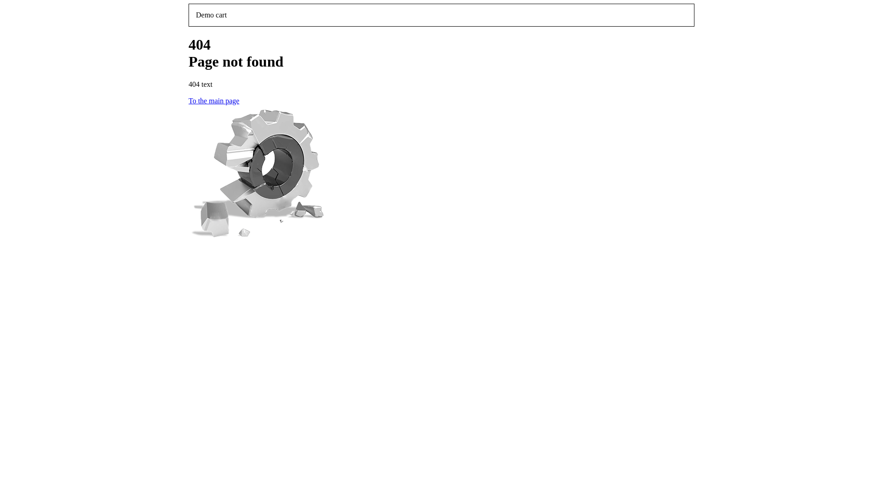 The image size is (883, 496). Describe the element at coordinates (441, 101) in the screenshot. I see `To the main page` at that location.